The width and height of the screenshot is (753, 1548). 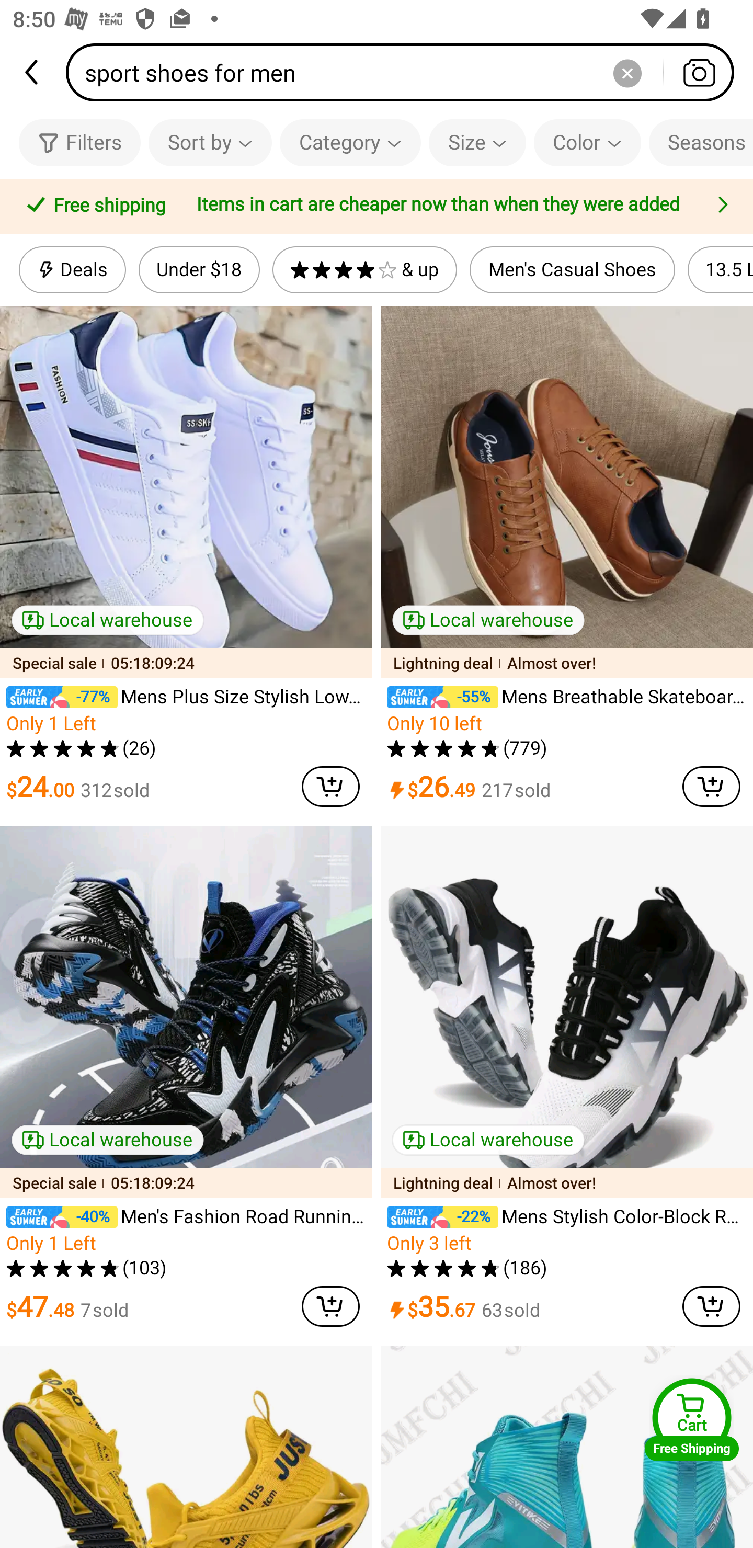 What do you see at coordinates (477, 142) in the screenshot?
I see `Size` at bounding box center [477, 142].